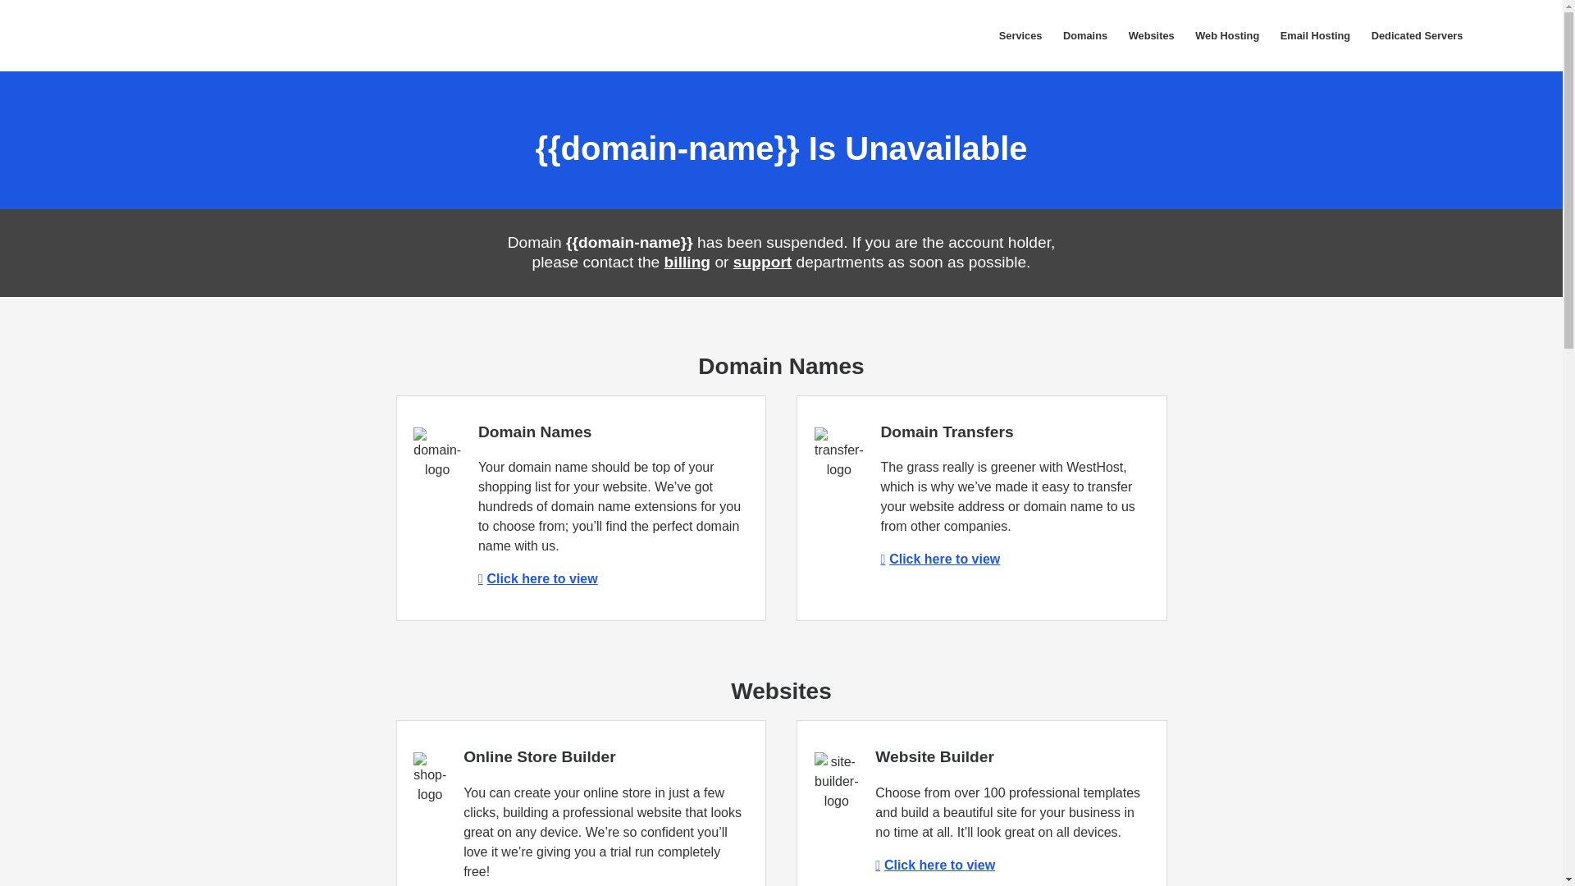 The height and width of the screenshot is (886, 1575). What do you see at coordinates (940, 559) in the screenshot?
I see `Click here to view` at bounding box center [940, 559].